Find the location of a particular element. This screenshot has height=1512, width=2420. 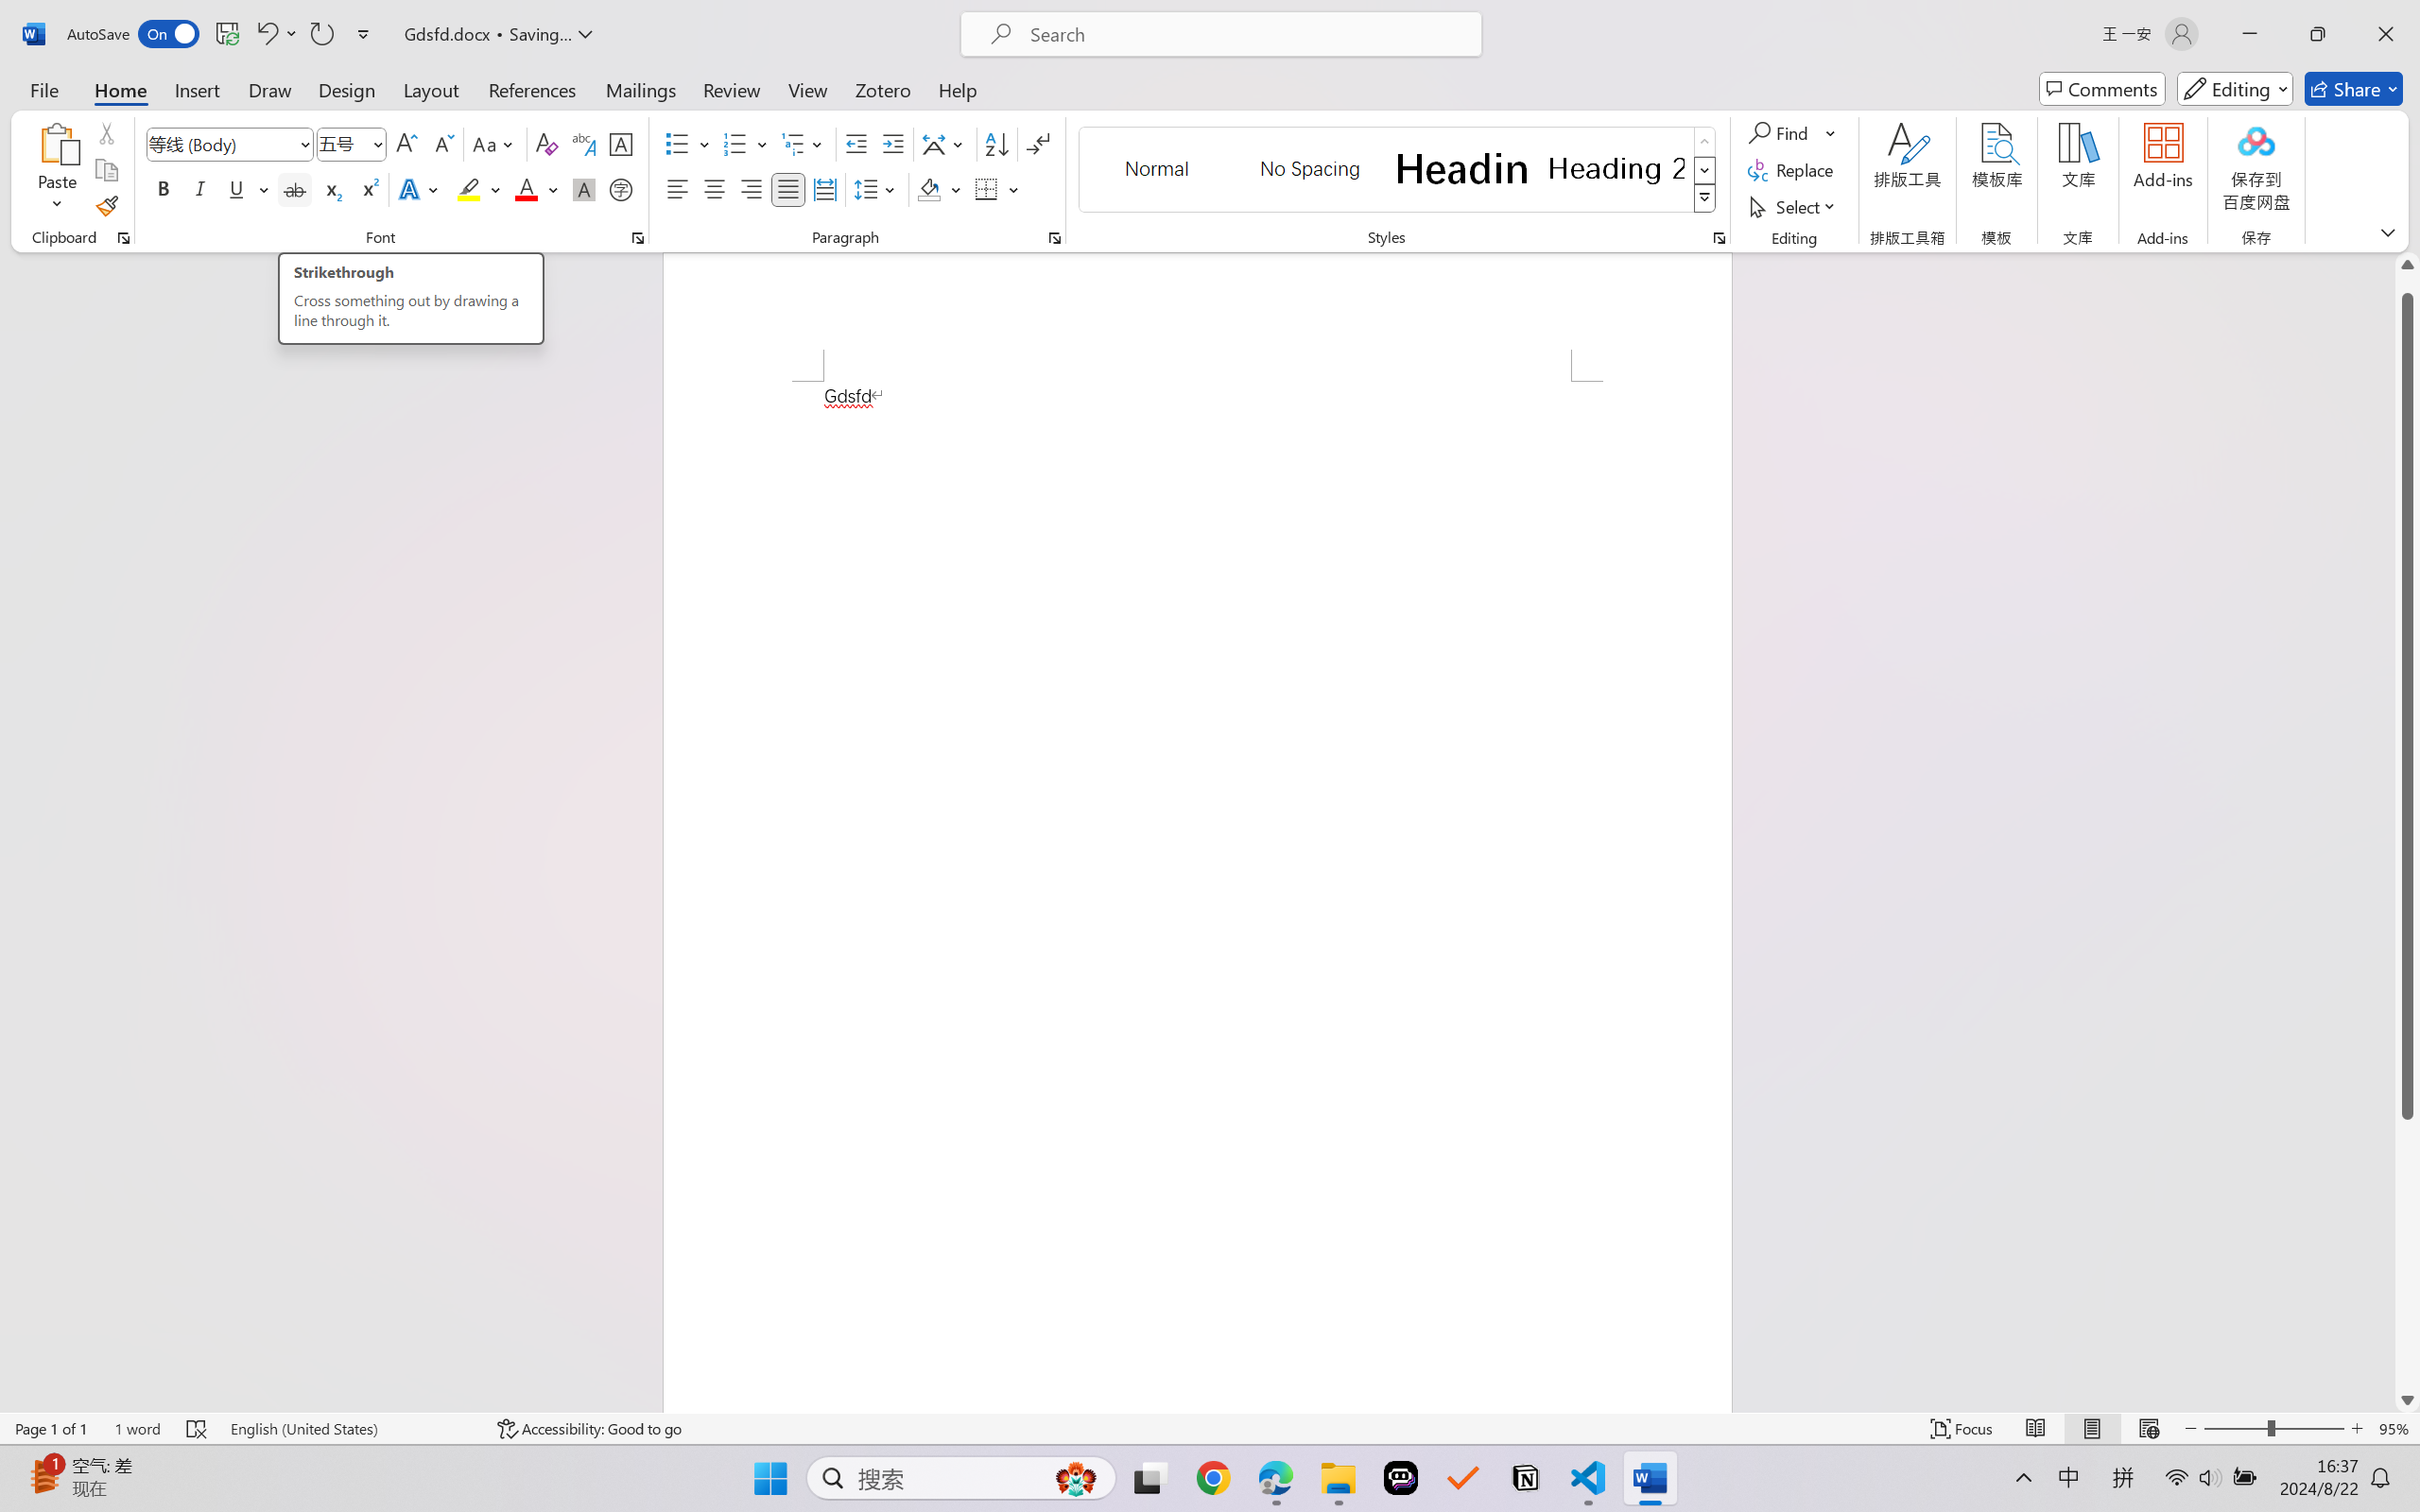

Line and Paragraph Spacing is located at coordinates (877, 189).